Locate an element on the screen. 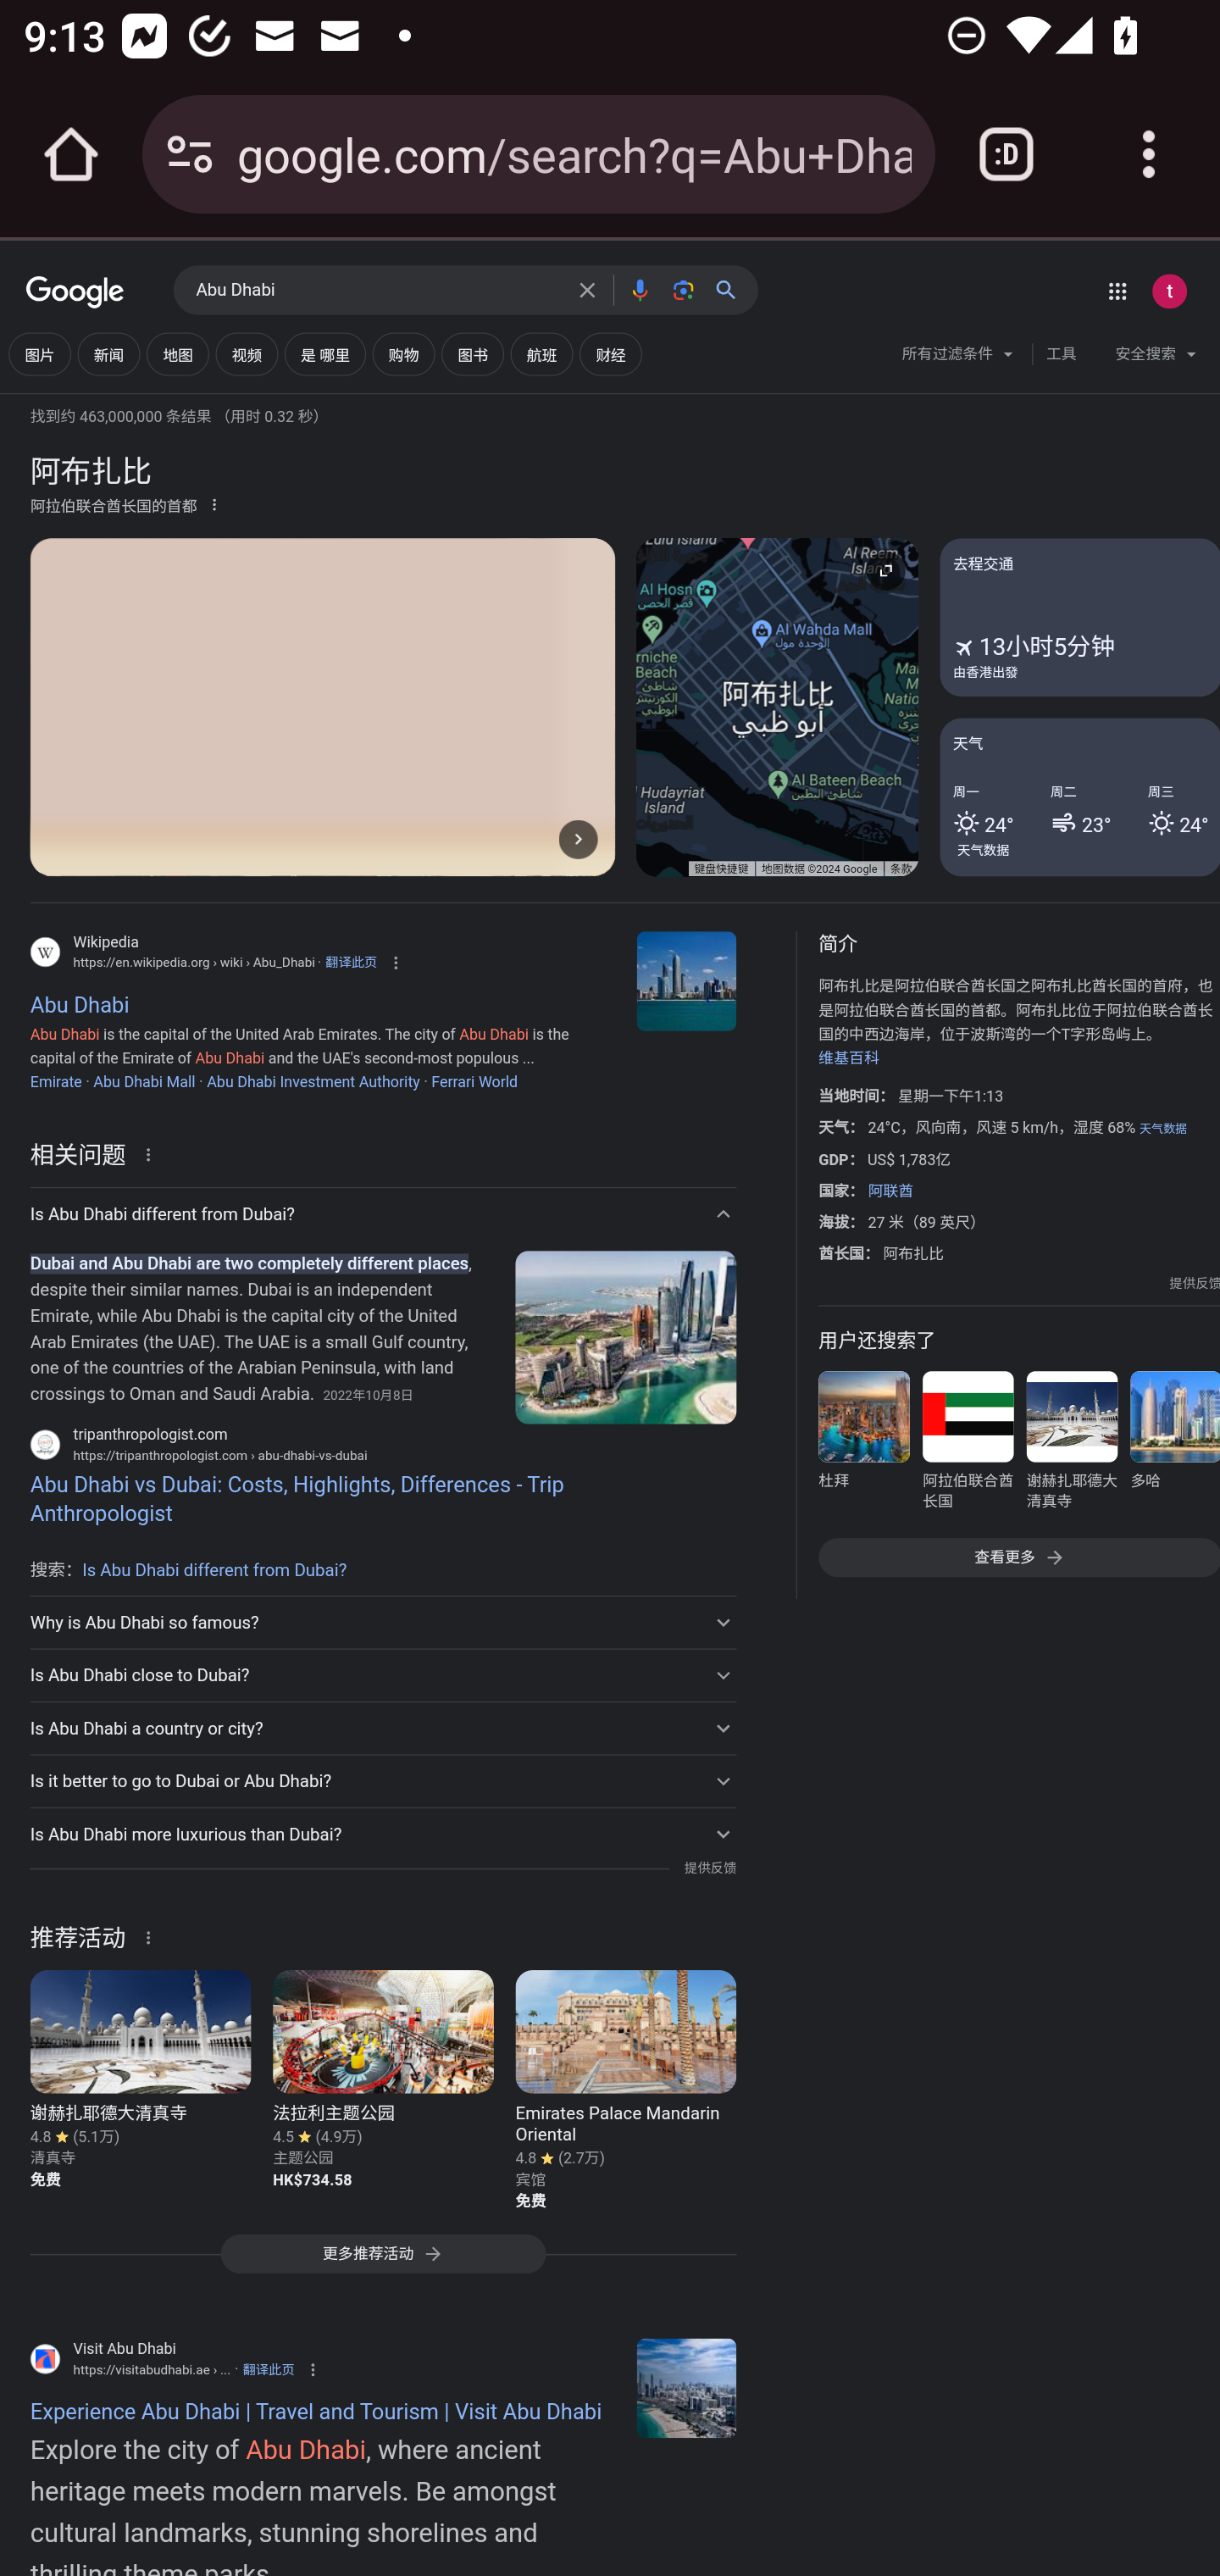 This screenshot has width=1220, height=2576. 购物 is located at coordinates (404, 354).